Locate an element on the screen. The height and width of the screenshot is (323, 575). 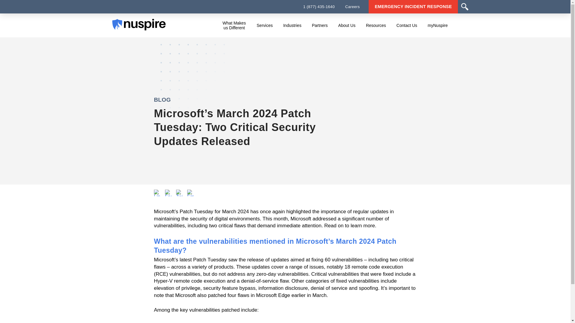
Careers is located at coordinates (353, 7).